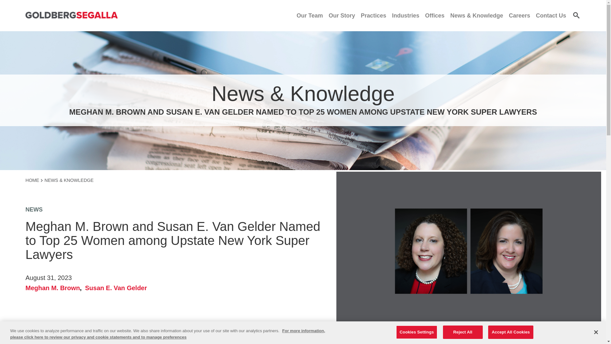  What do you see at coordinates (405, 15) in the screenshot?
I see `Industries` at bounding box center [405, 15].